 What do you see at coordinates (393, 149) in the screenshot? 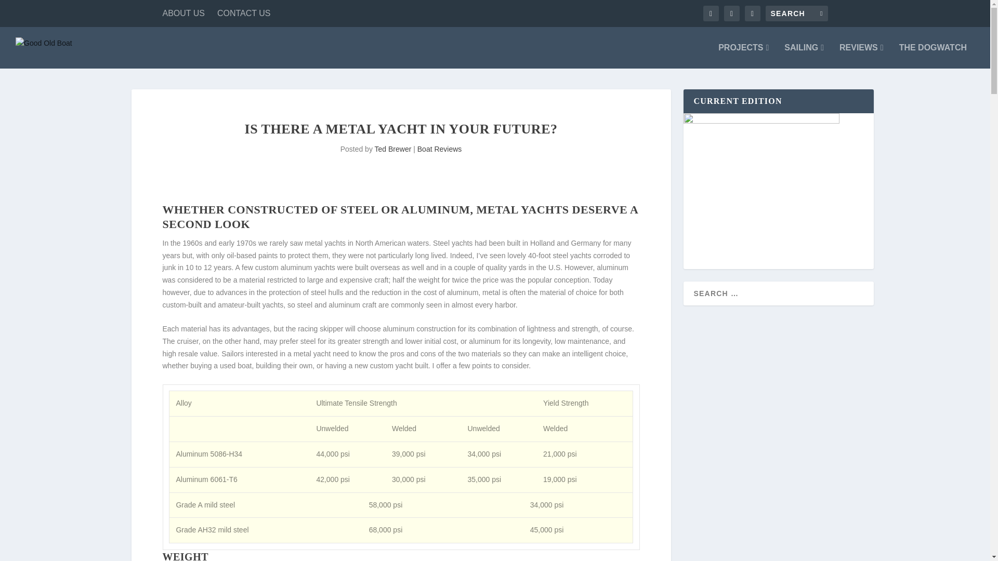
I see `Posts by Ted Brewer` at bounding box center [393, 149].